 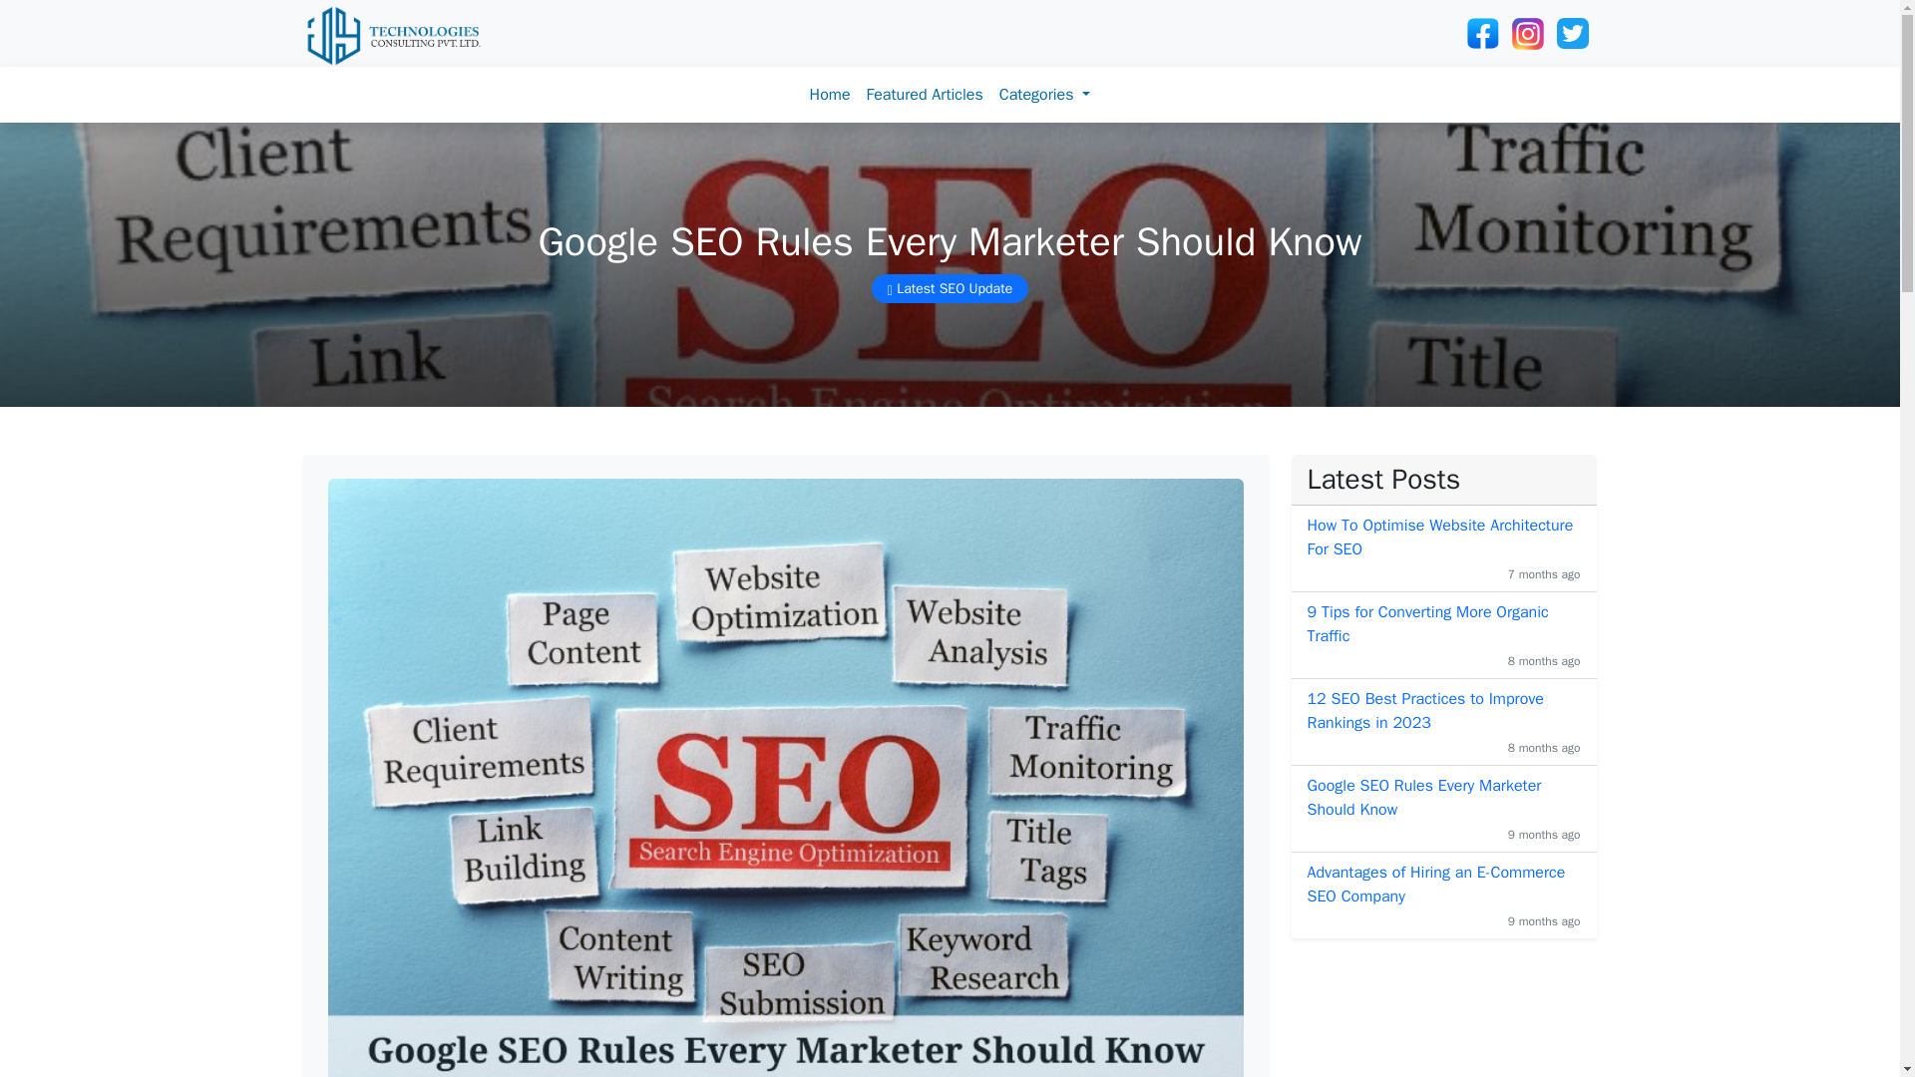 What do you see at coordinates (1442, 798) in the screenshot?
I see `Google SEO Rules Every Marketer Should Know` at bounding box center [1442, 798].